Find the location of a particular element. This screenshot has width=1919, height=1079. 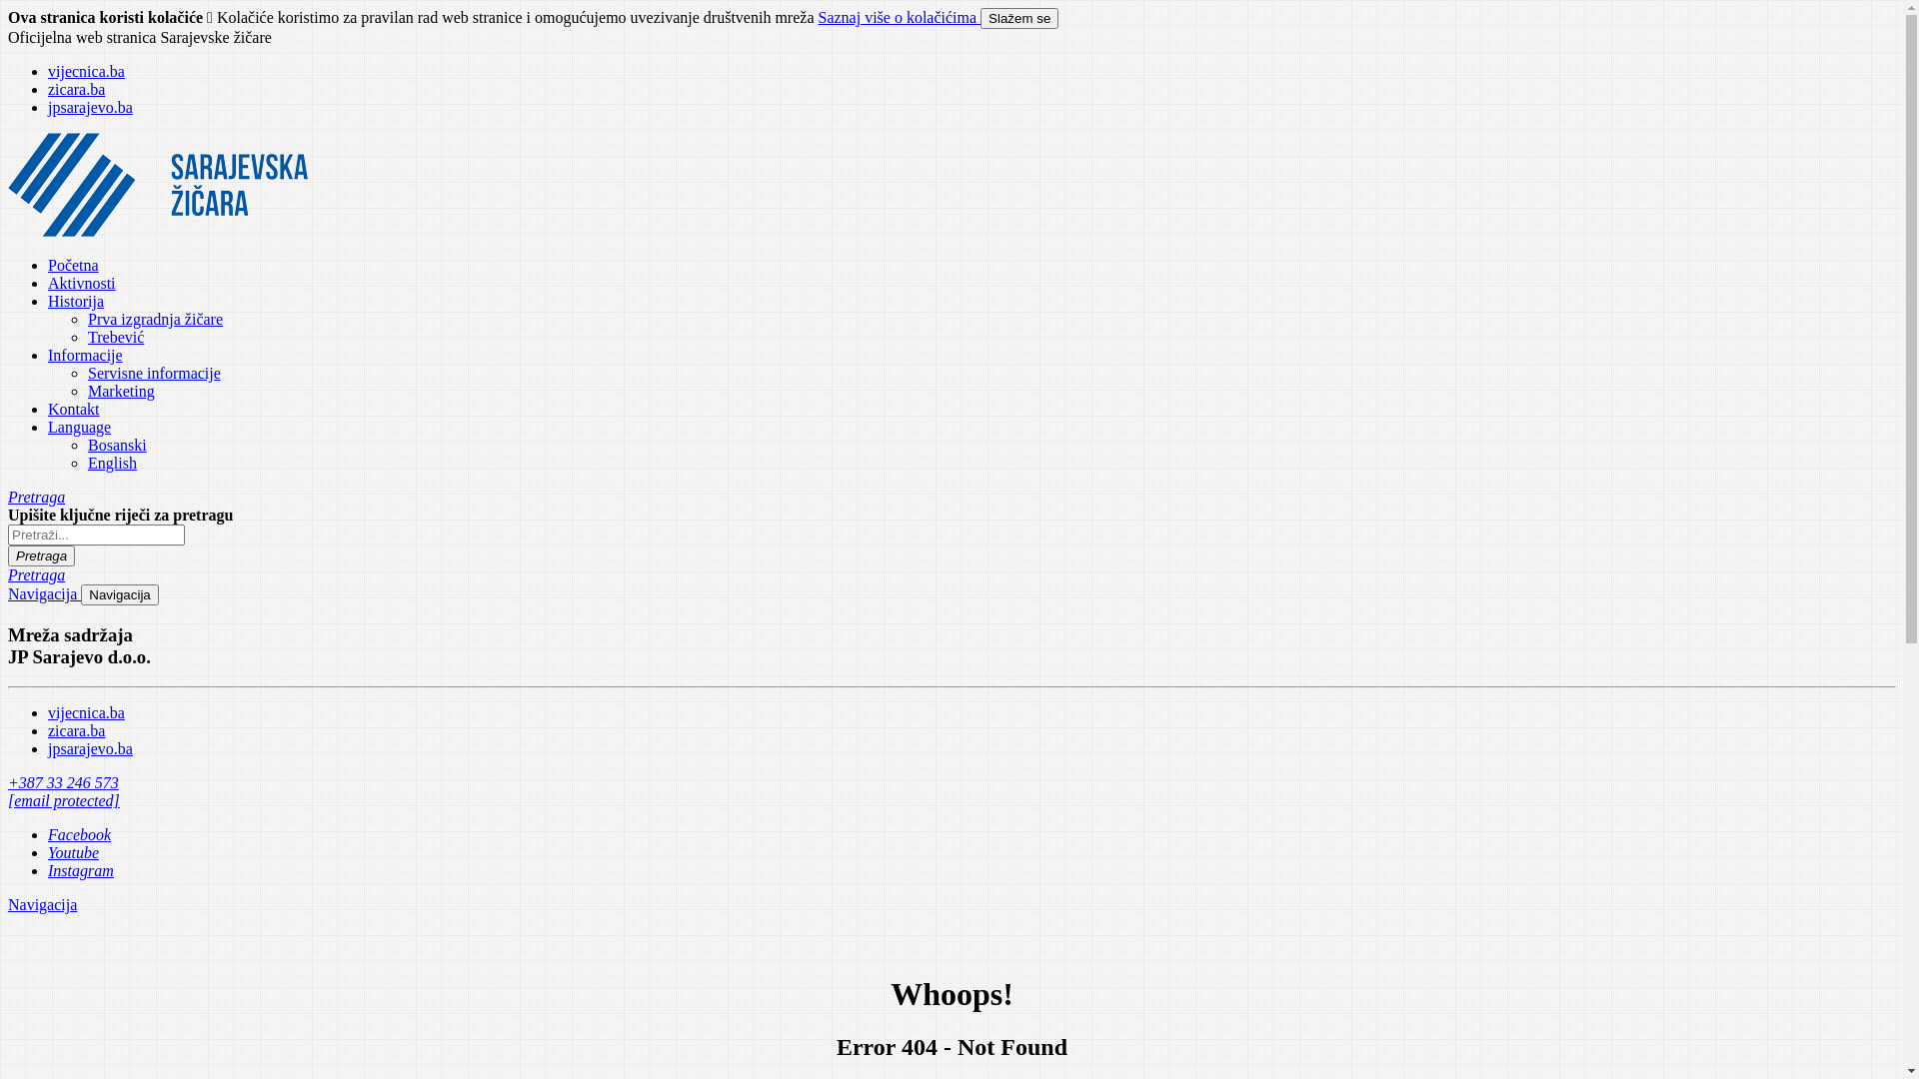

Instagram is located at coordinates (81, 871).